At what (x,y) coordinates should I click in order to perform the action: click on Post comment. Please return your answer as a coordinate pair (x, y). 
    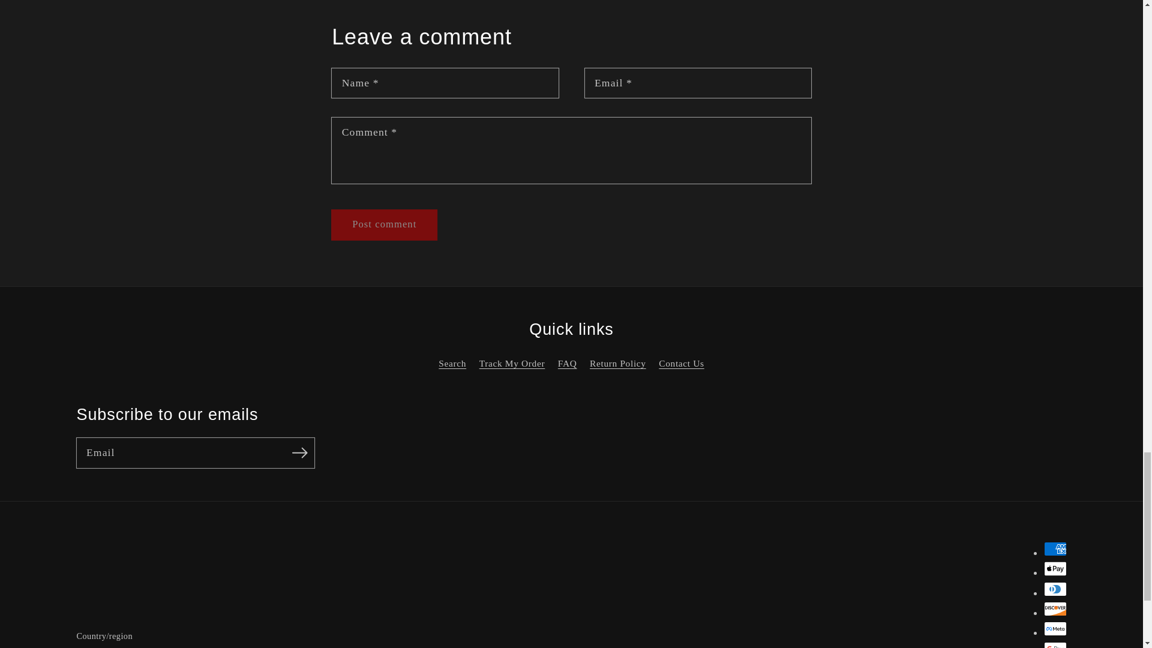
    Looking at the image, I should click on (384, 224).